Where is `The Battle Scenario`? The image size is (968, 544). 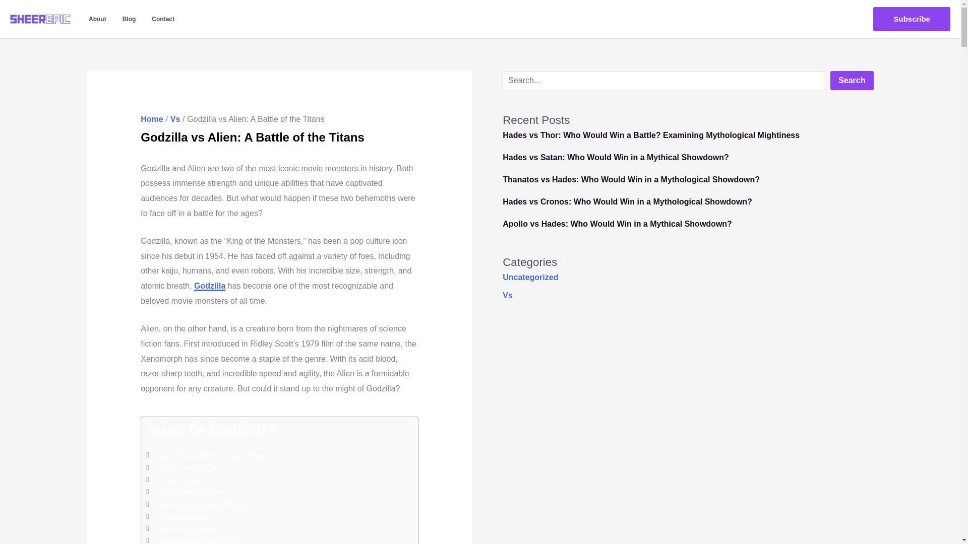 The Battle Scenario is located at coordinates (193, 492).